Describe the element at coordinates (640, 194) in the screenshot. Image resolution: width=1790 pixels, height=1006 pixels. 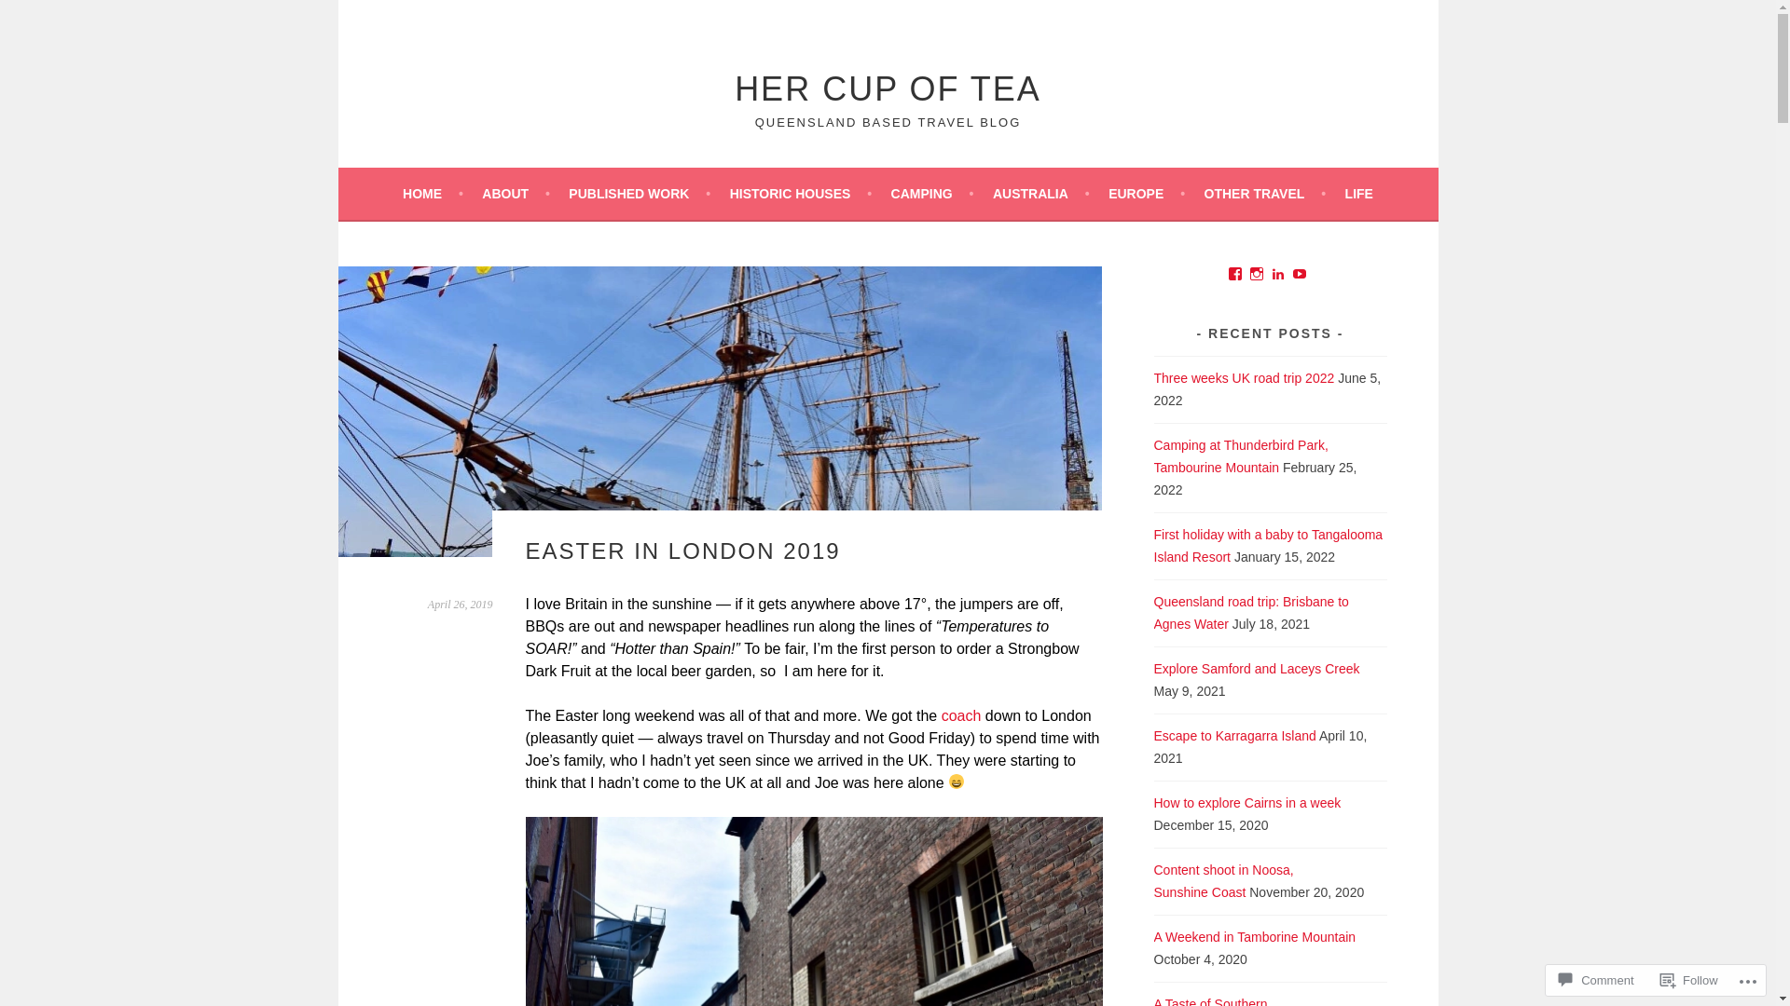
I see `PUBLISHED WORK` at that location.